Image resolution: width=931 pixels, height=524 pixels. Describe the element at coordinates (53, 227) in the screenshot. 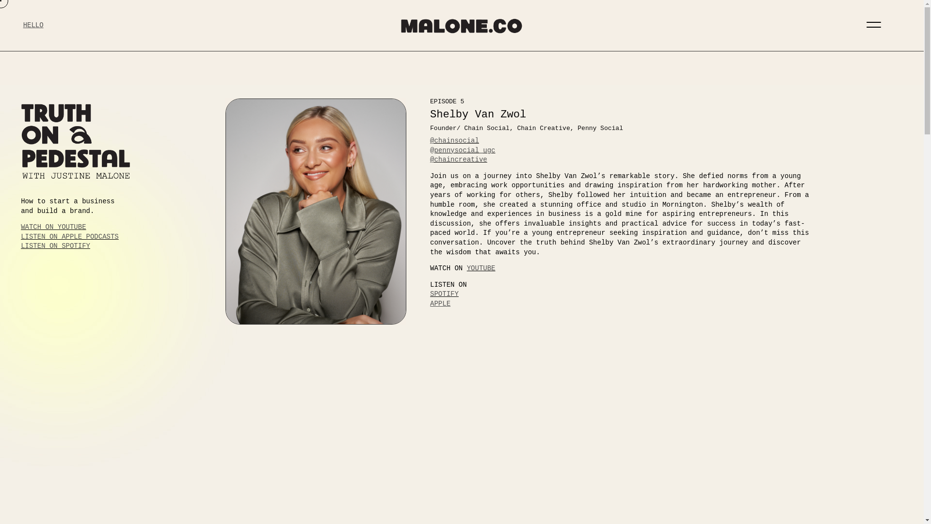

I see `WATCH ON YOUTUBE` at that location.